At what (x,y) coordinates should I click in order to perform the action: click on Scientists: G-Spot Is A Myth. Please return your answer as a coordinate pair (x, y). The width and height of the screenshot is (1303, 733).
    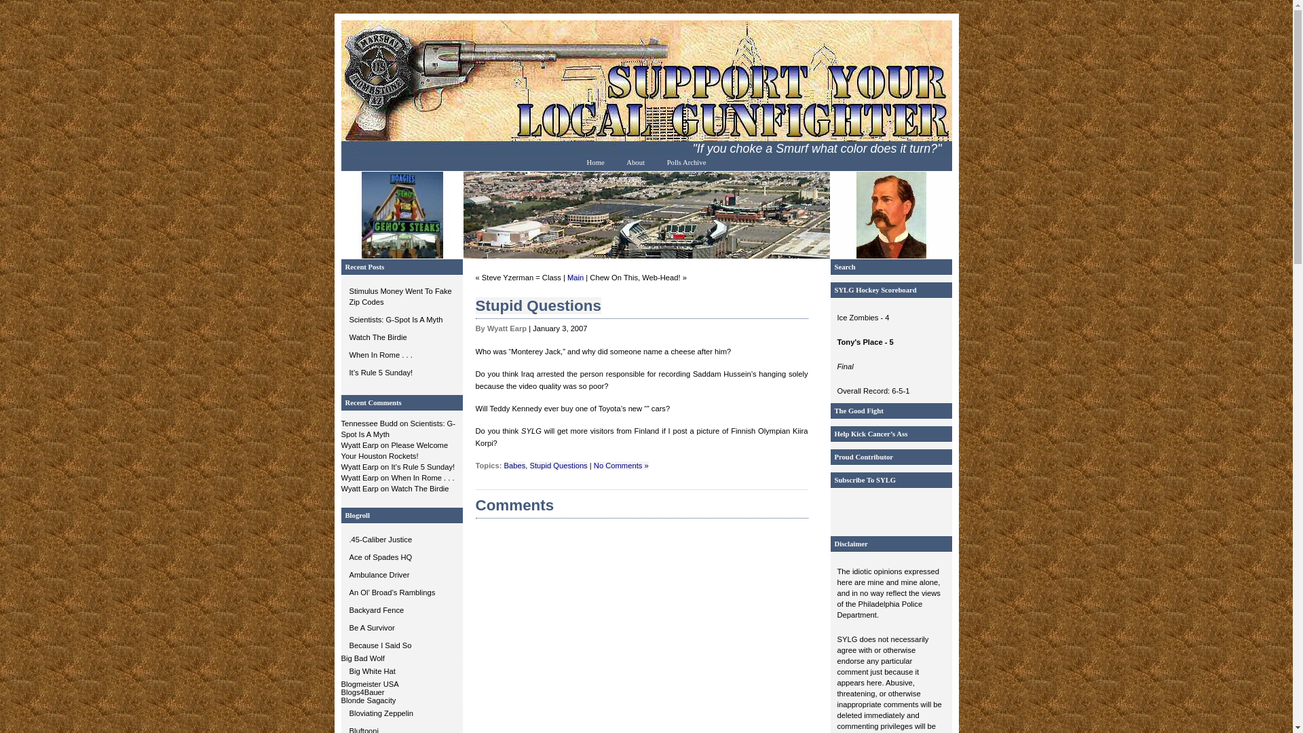
    Looking at the image, I should click on (401, 319).